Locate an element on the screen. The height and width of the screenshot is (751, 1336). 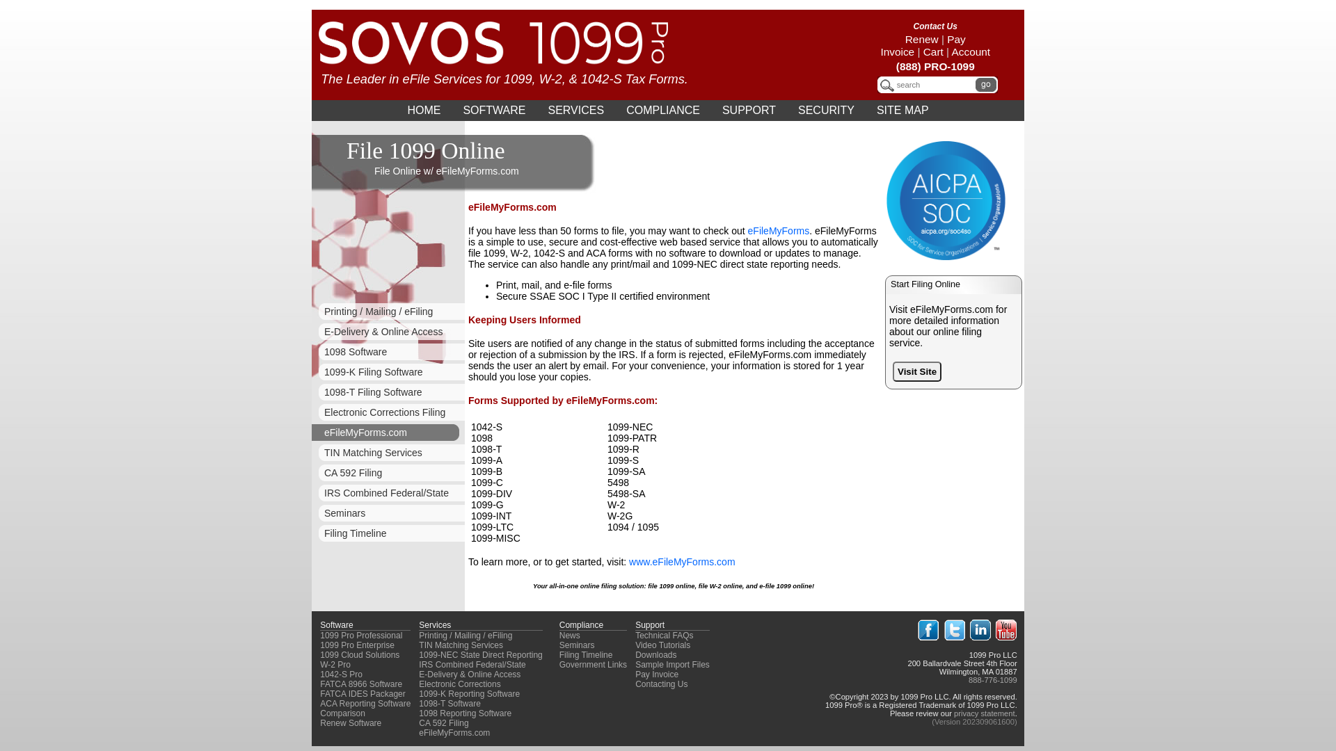
1099-K Reporting Software is located at coordinates (469, 694).